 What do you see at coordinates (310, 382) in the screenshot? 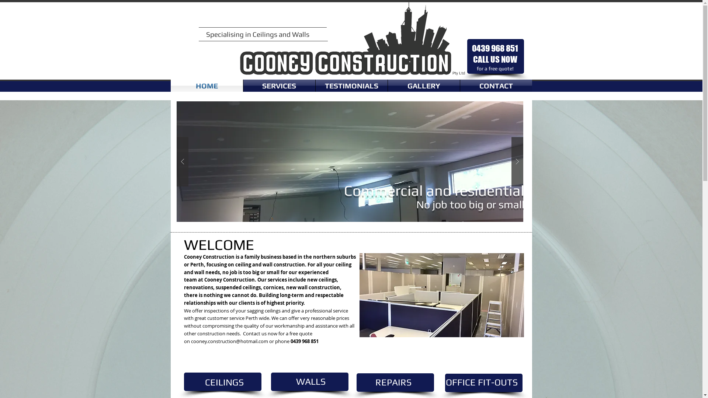
I see `WALLS` at bounding box center [310, 382].